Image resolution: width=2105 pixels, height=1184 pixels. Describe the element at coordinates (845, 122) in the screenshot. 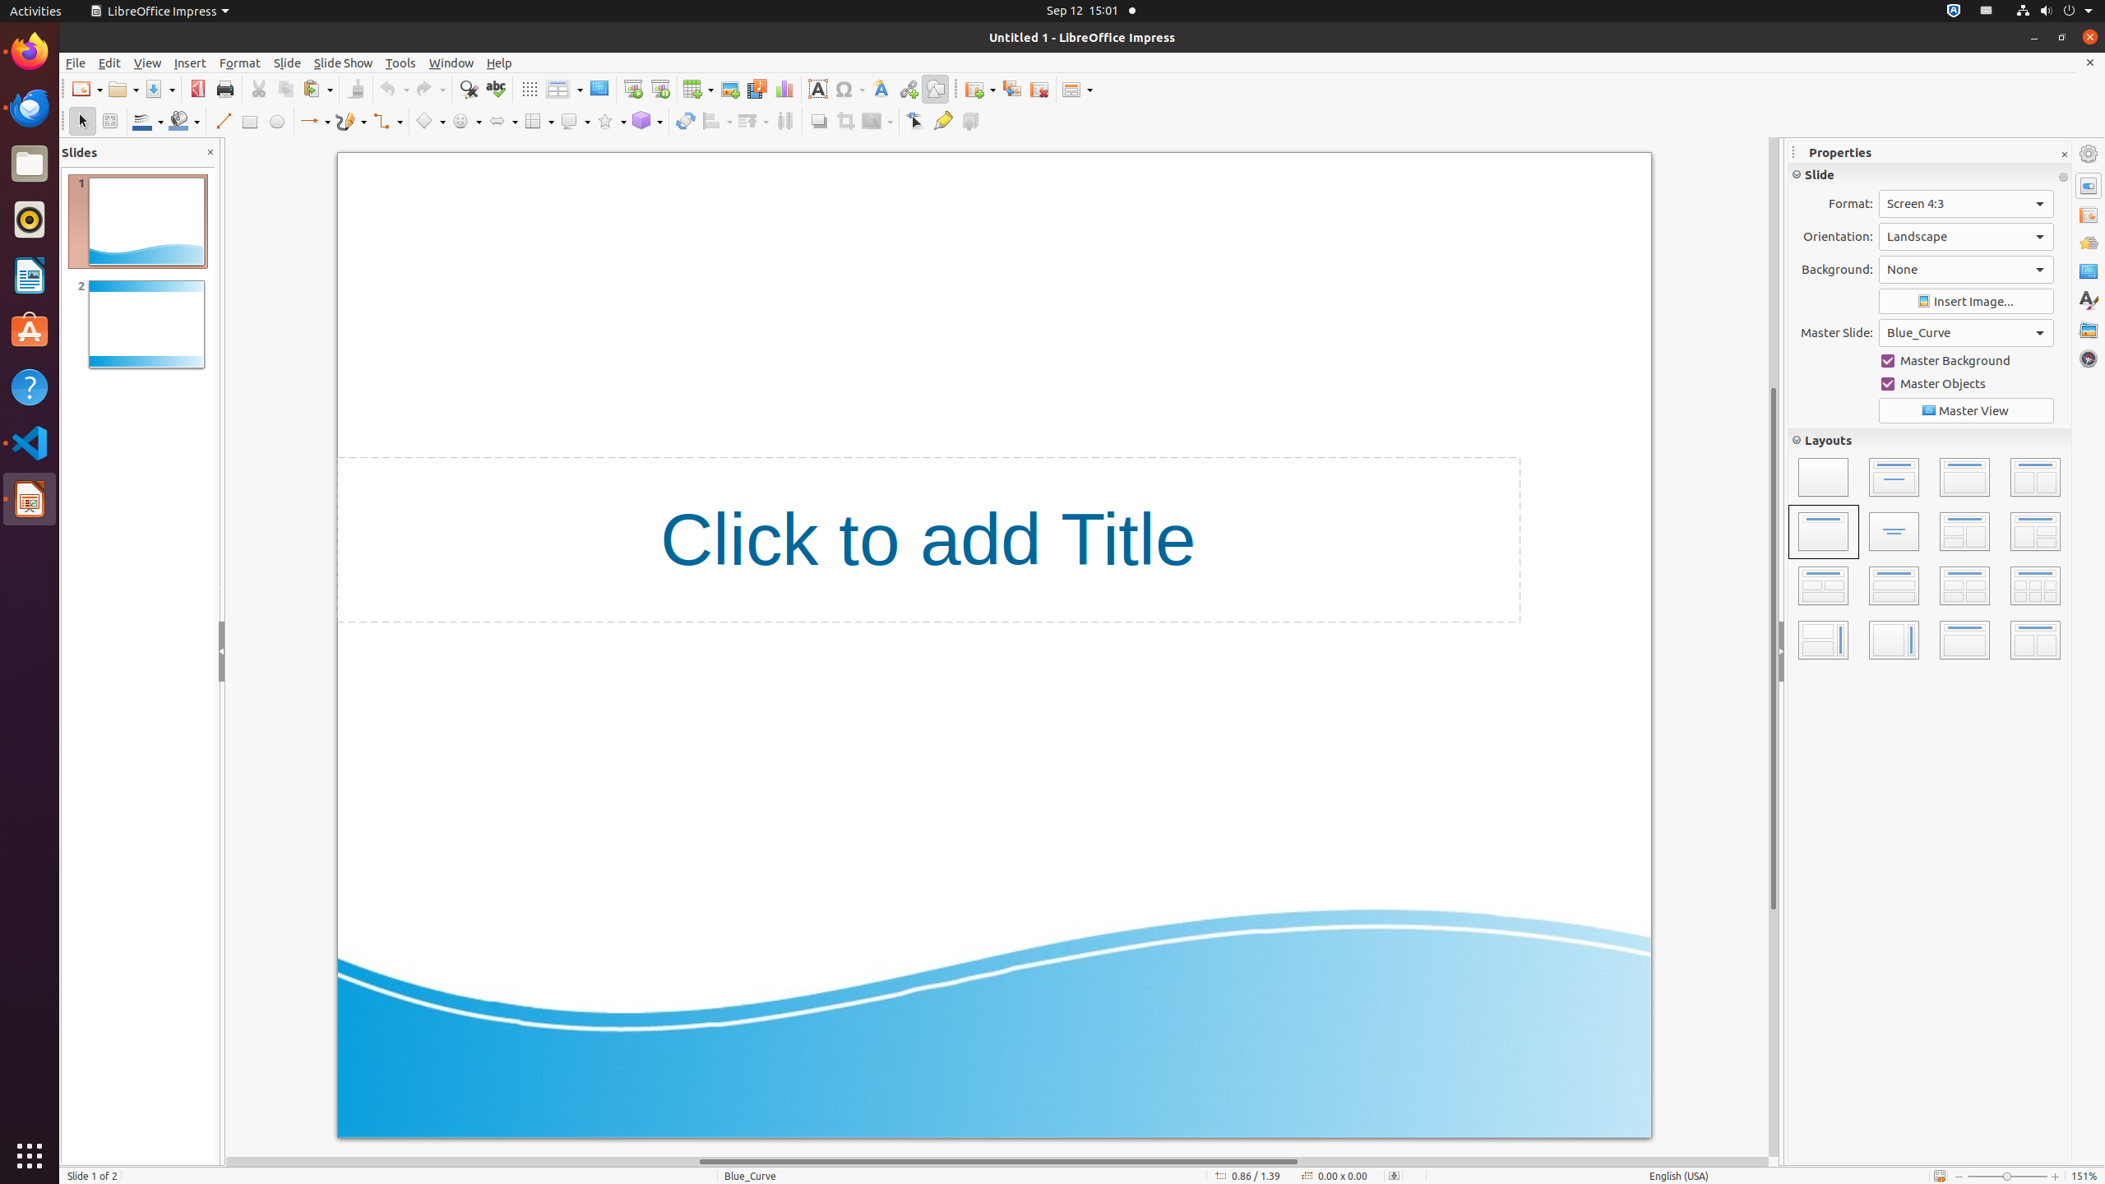

I see `Crop` at that location.